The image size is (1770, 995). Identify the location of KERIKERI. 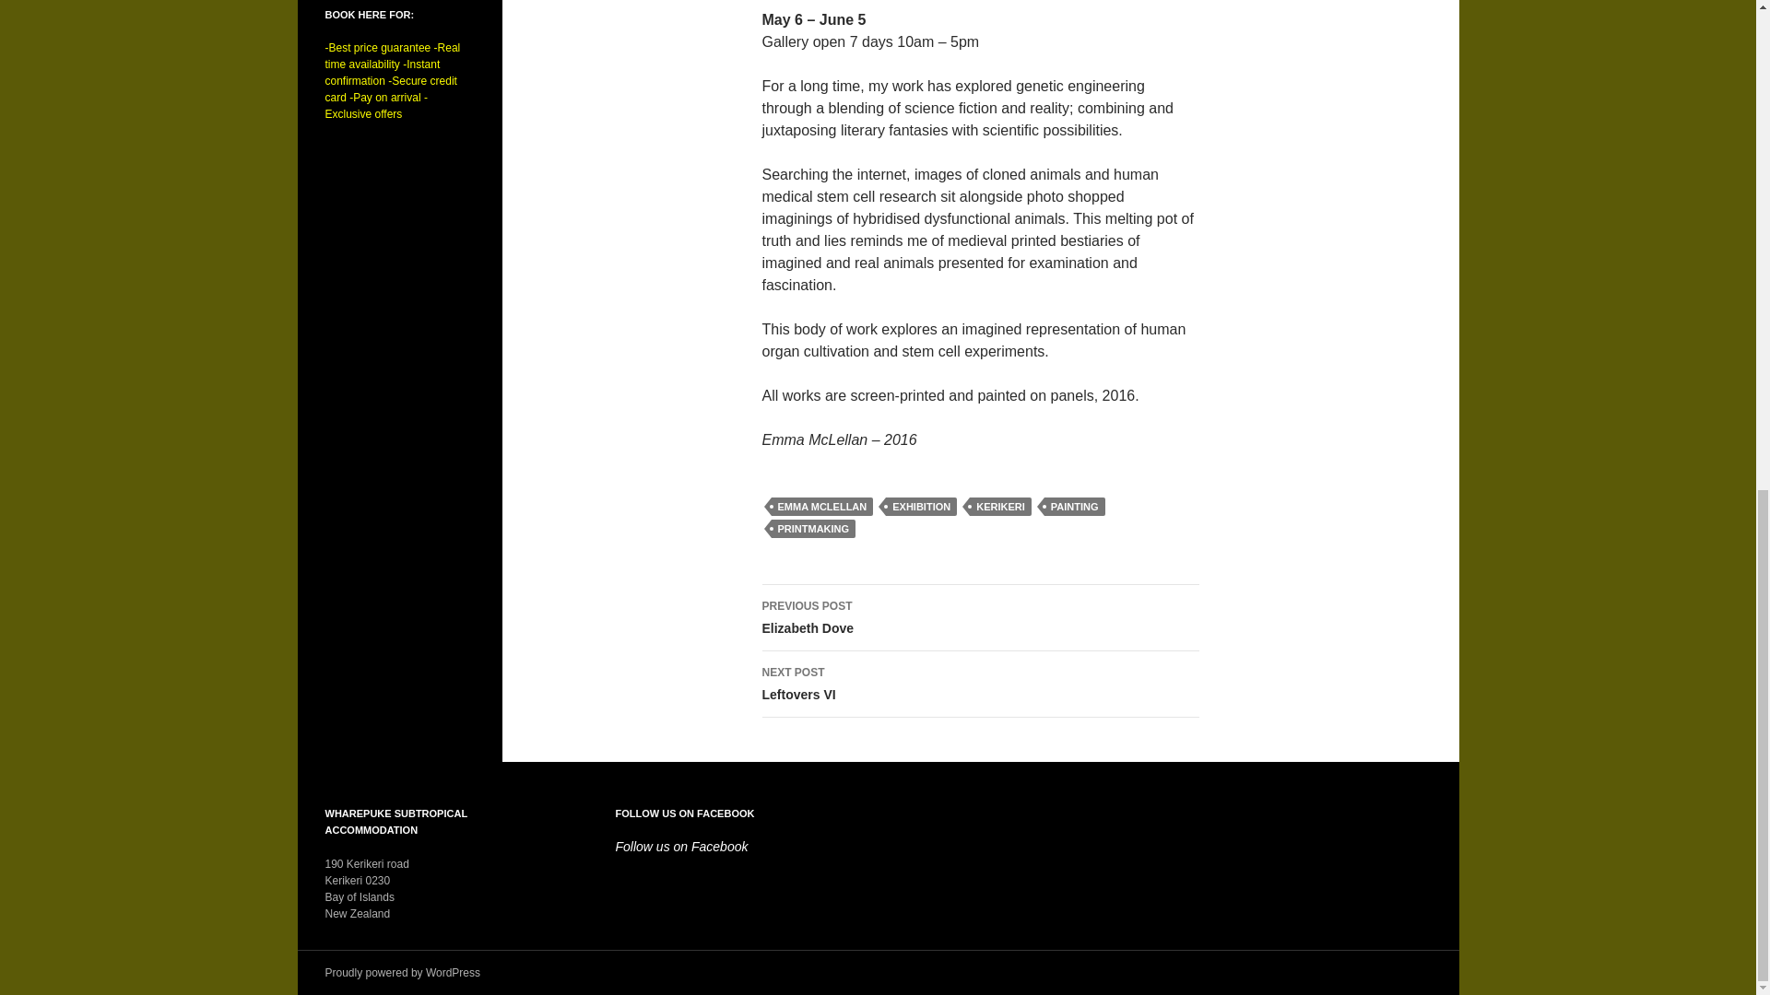
(1001, 507).